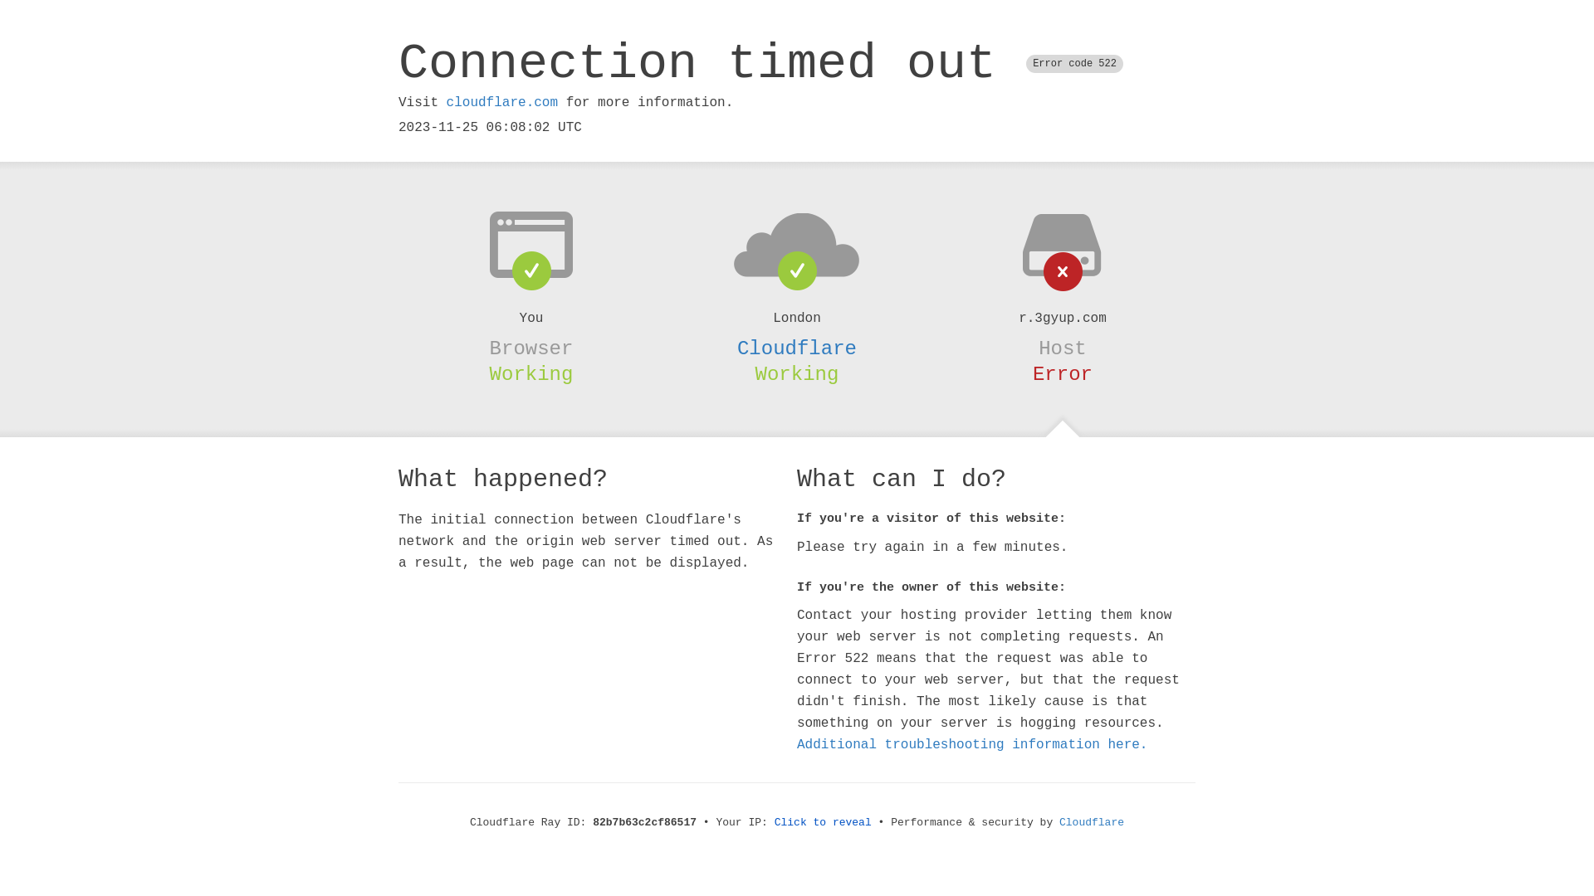 Image resolution: width=1594 pixels, height=896 pixels. Describe the element at coordinates (972, 745) in the screenshot. I see `Additional troubleshooting information here.` at that location.